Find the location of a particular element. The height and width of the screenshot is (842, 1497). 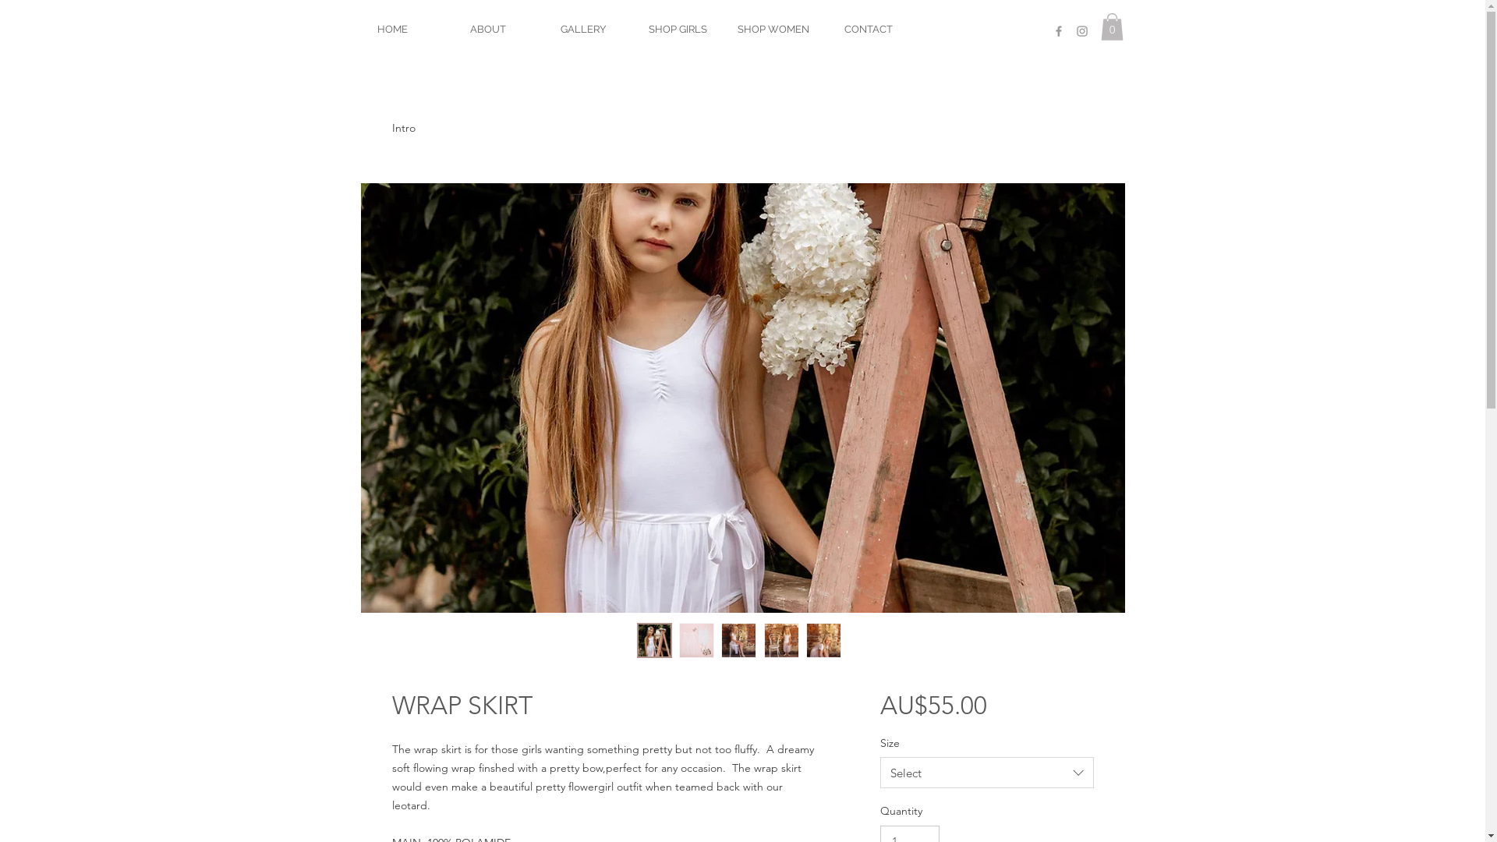

GALLERY is located at coordinates (582, 30).